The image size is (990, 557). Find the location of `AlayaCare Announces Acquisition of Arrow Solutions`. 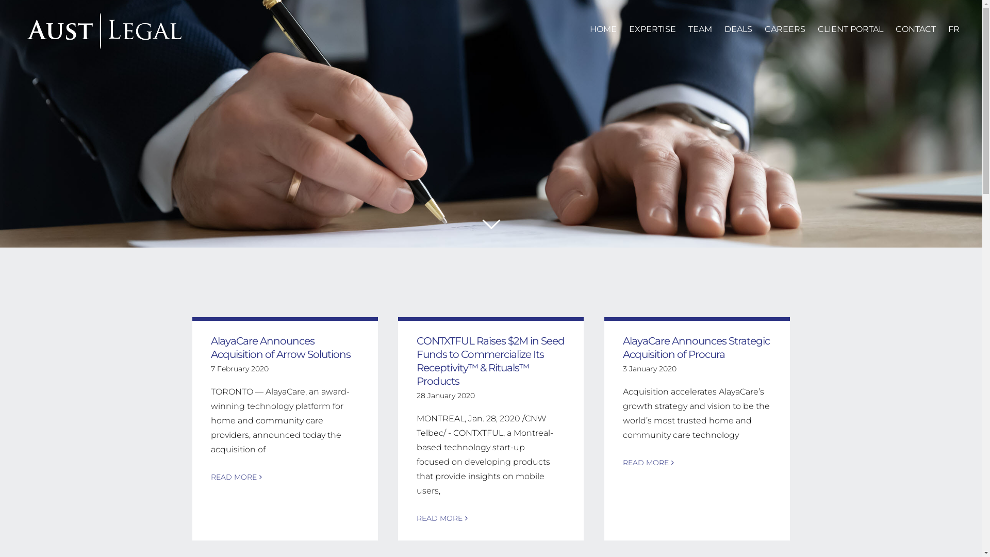

AlayaCare Announces Acquisition of Arrow Solutions is located at coordinates (280, 348).